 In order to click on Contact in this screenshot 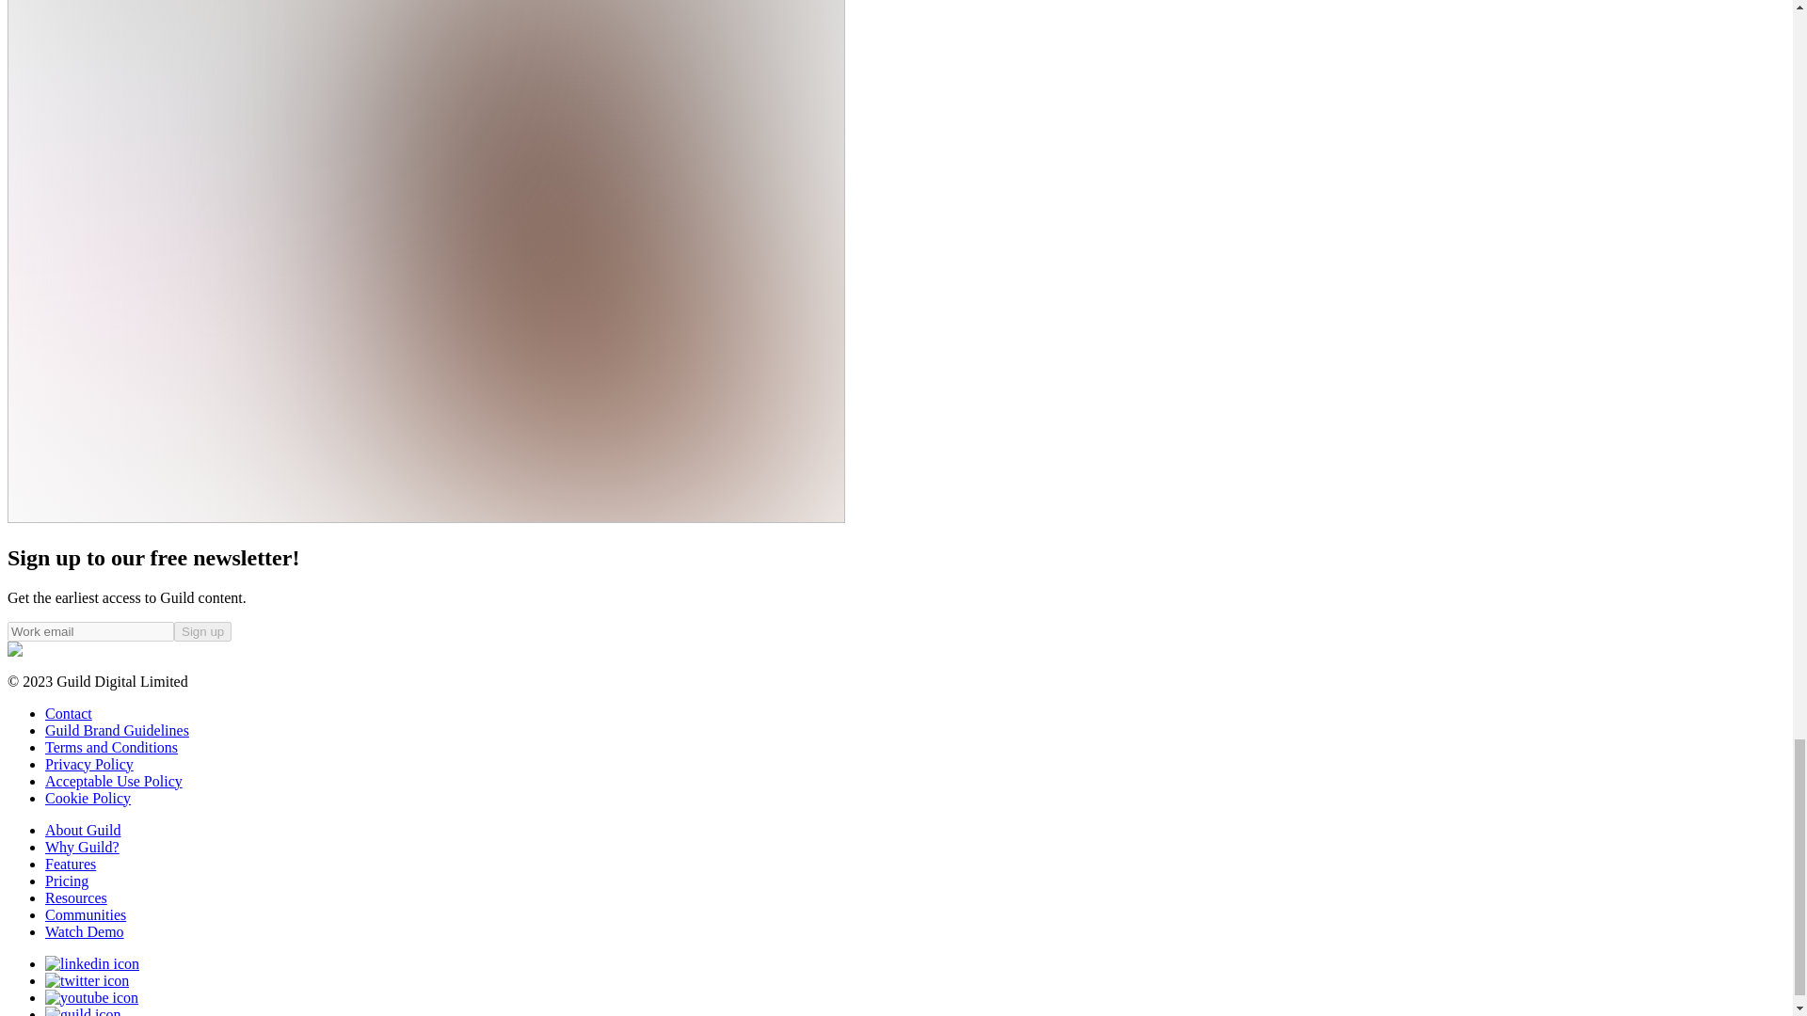, I will do `click(68, 713)`.